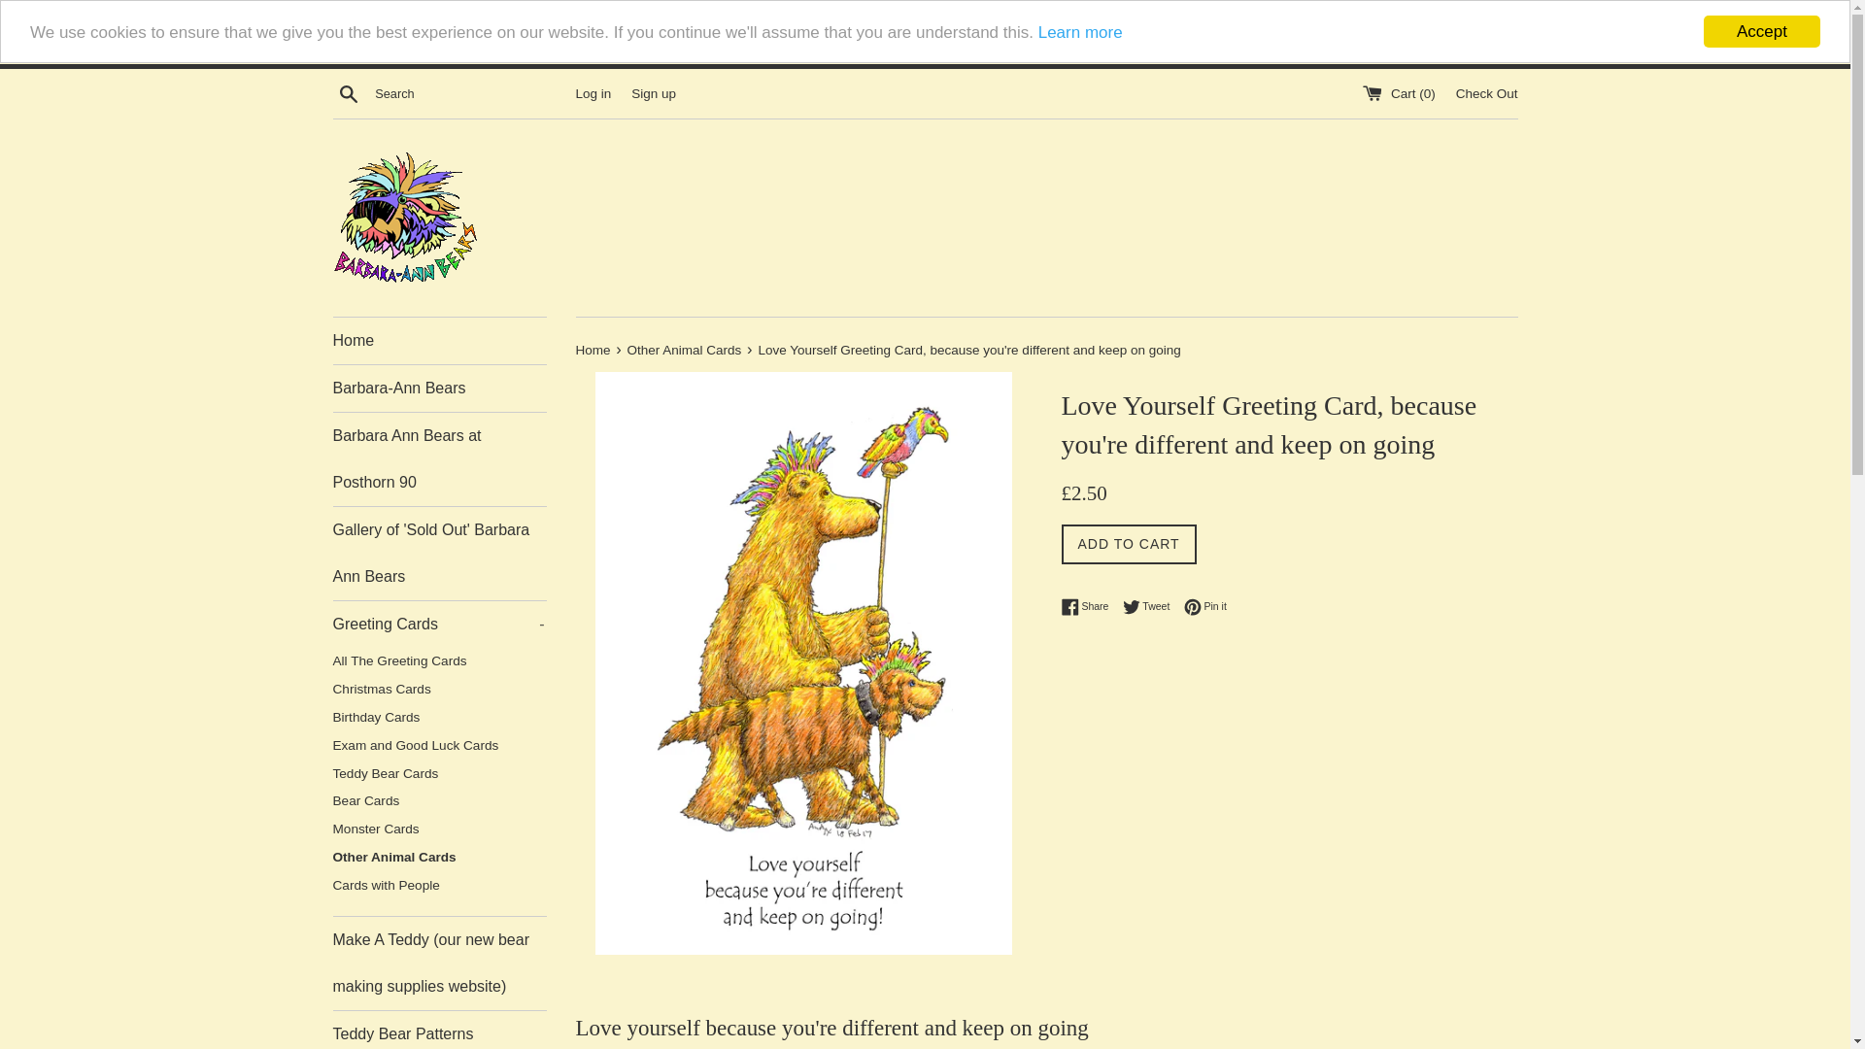 The width and height of the screenshot is (1865, 1049). Describe the element at coordinates (593, 82) in the screenshot. I see `Log in` at that location.